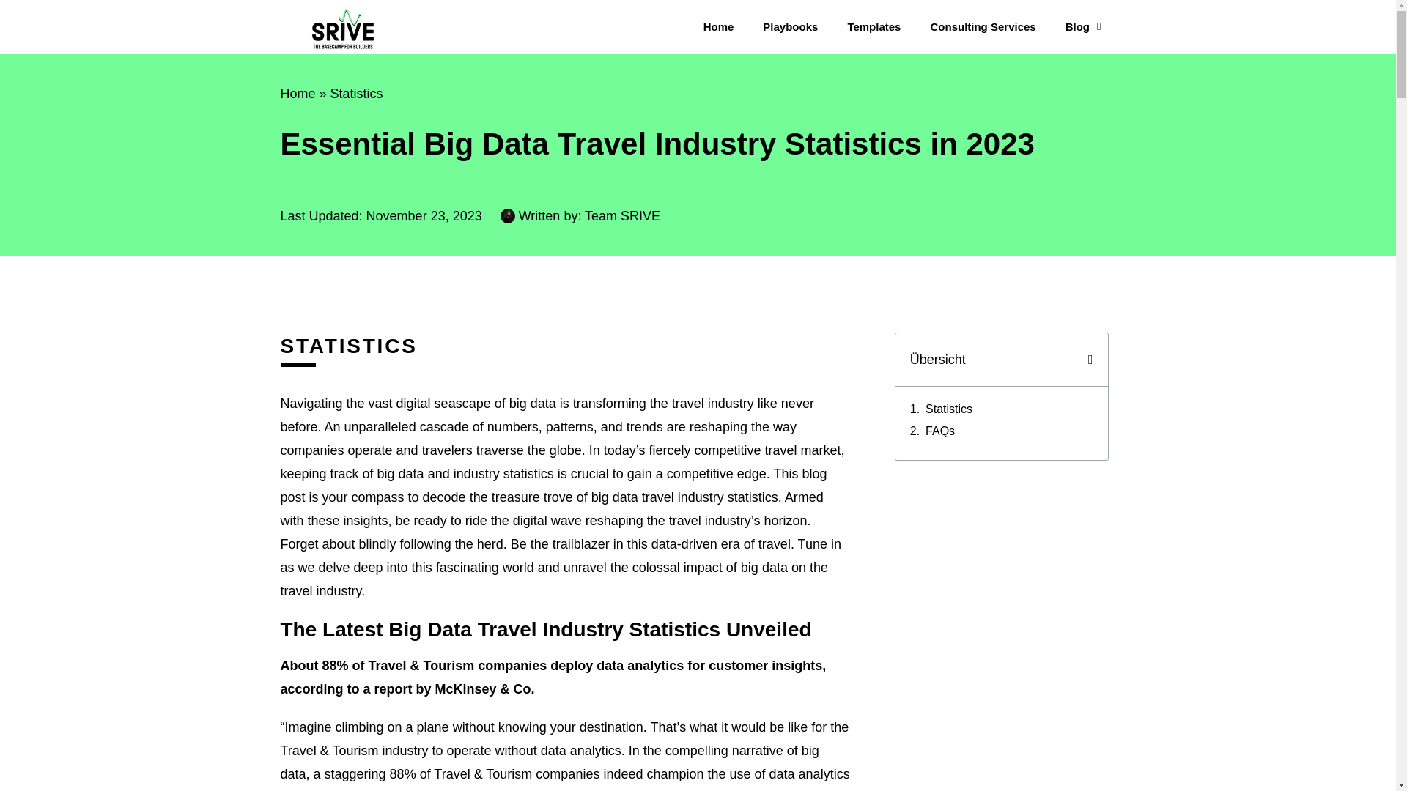 The width and height of the screenshot is (1407, 791). I want to click on Home, so click(298, 94).